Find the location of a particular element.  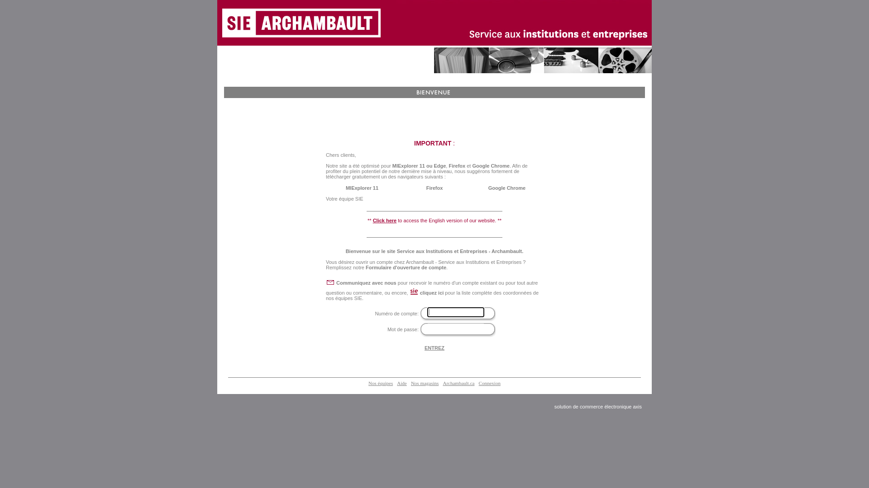

Archambault.ca is located at coordinates (458, 383).